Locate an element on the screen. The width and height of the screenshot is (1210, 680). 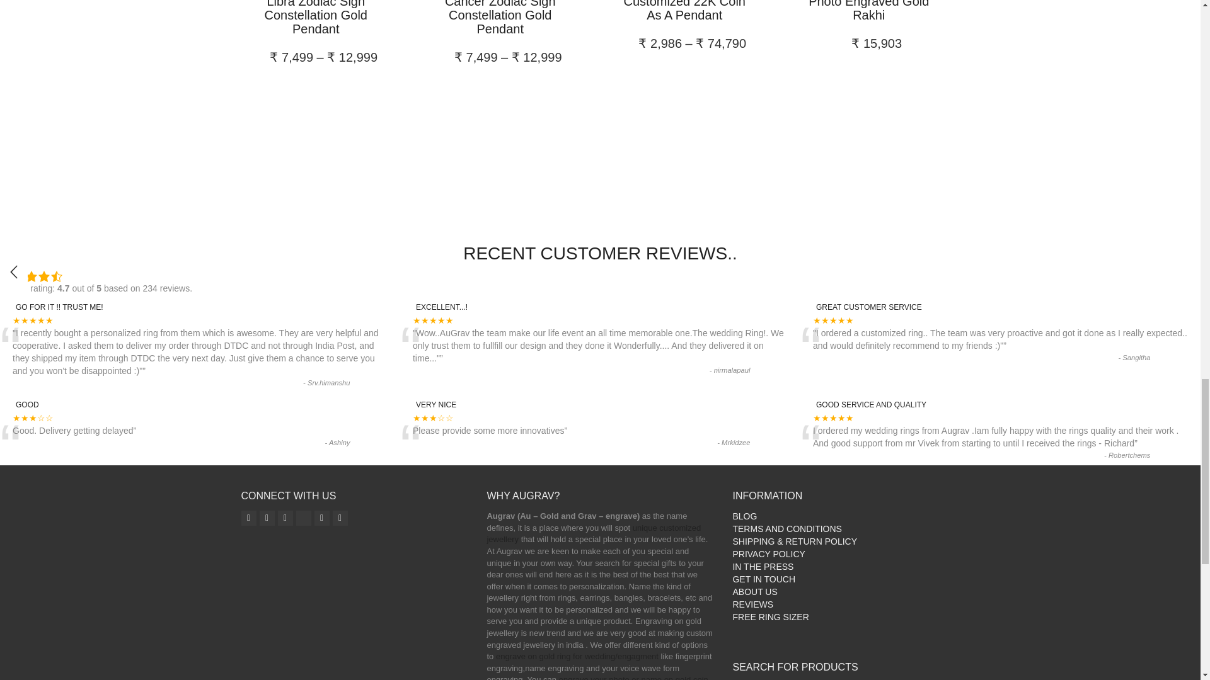
LinkedIn is located at coordinates (340, 518).